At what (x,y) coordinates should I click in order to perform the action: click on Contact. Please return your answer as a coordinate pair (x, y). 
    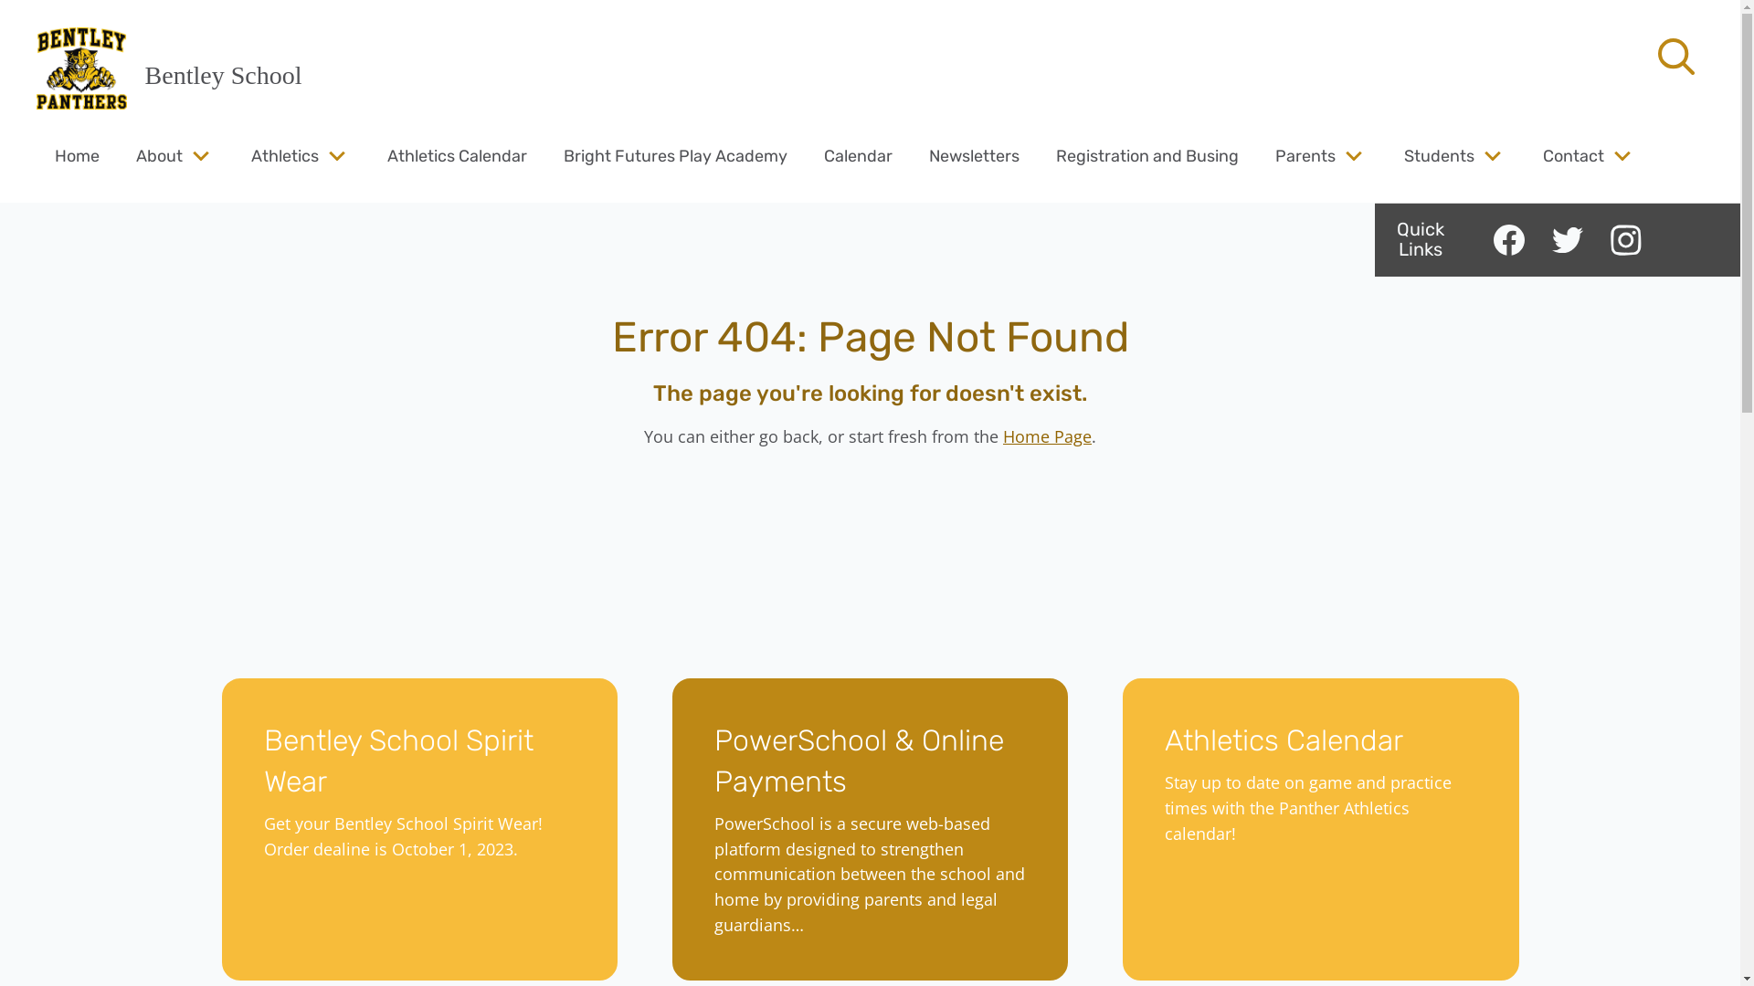
    Looking at the image, I should click on (1573, 155).